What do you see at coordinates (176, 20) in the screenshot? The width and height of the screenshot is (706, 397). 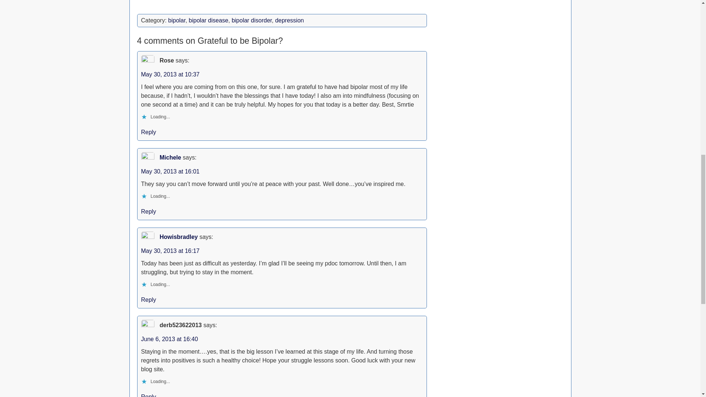 I see `bipolar` at bounding box center [176, 20].